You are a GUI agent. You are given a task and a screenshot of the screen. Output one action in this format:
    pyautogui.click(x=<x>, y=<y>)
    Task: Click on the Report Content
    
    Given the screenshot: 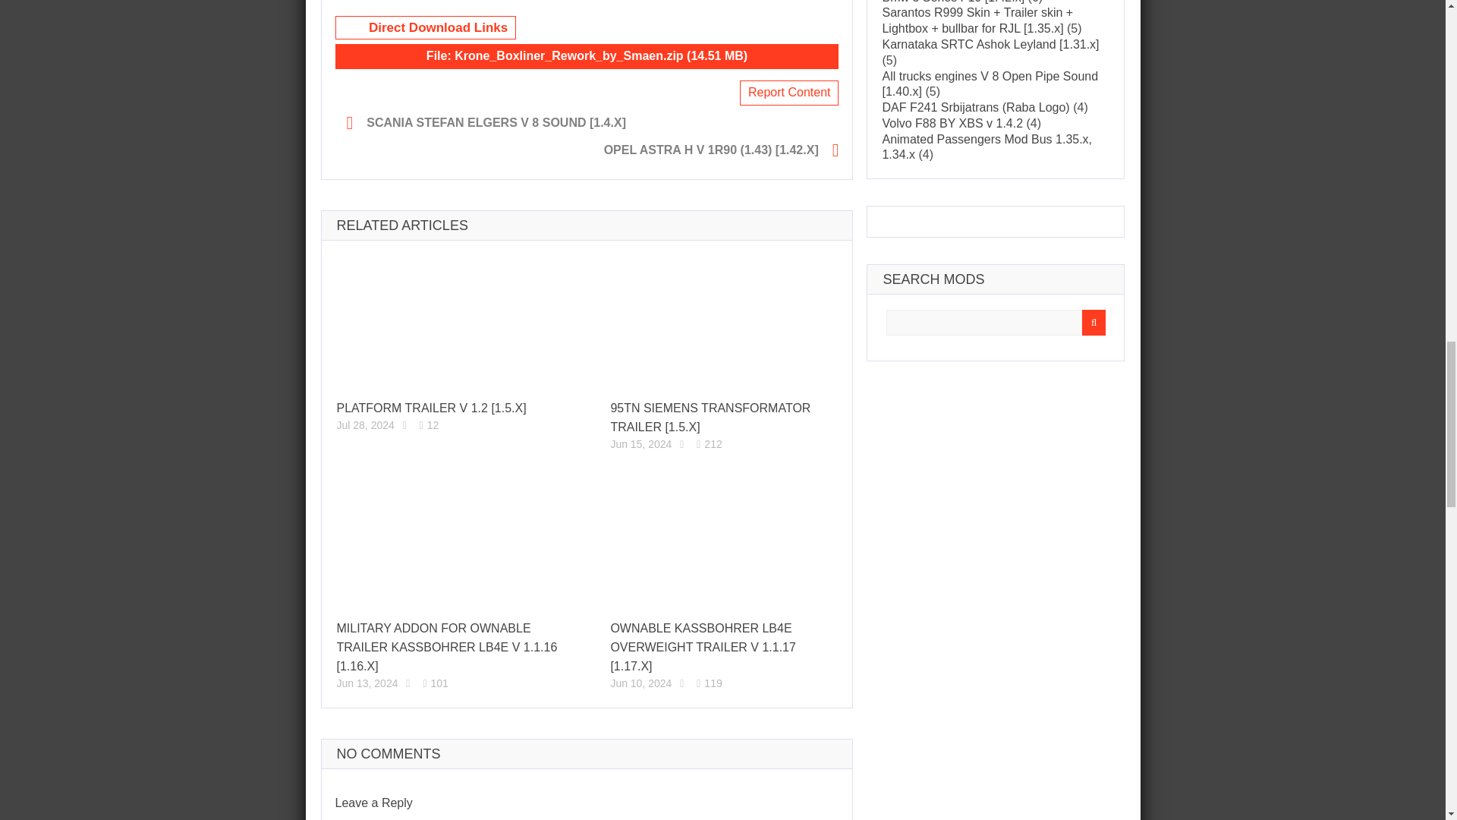 What is the action you would take?
    pyautogui.click(x=789, y=93)
    